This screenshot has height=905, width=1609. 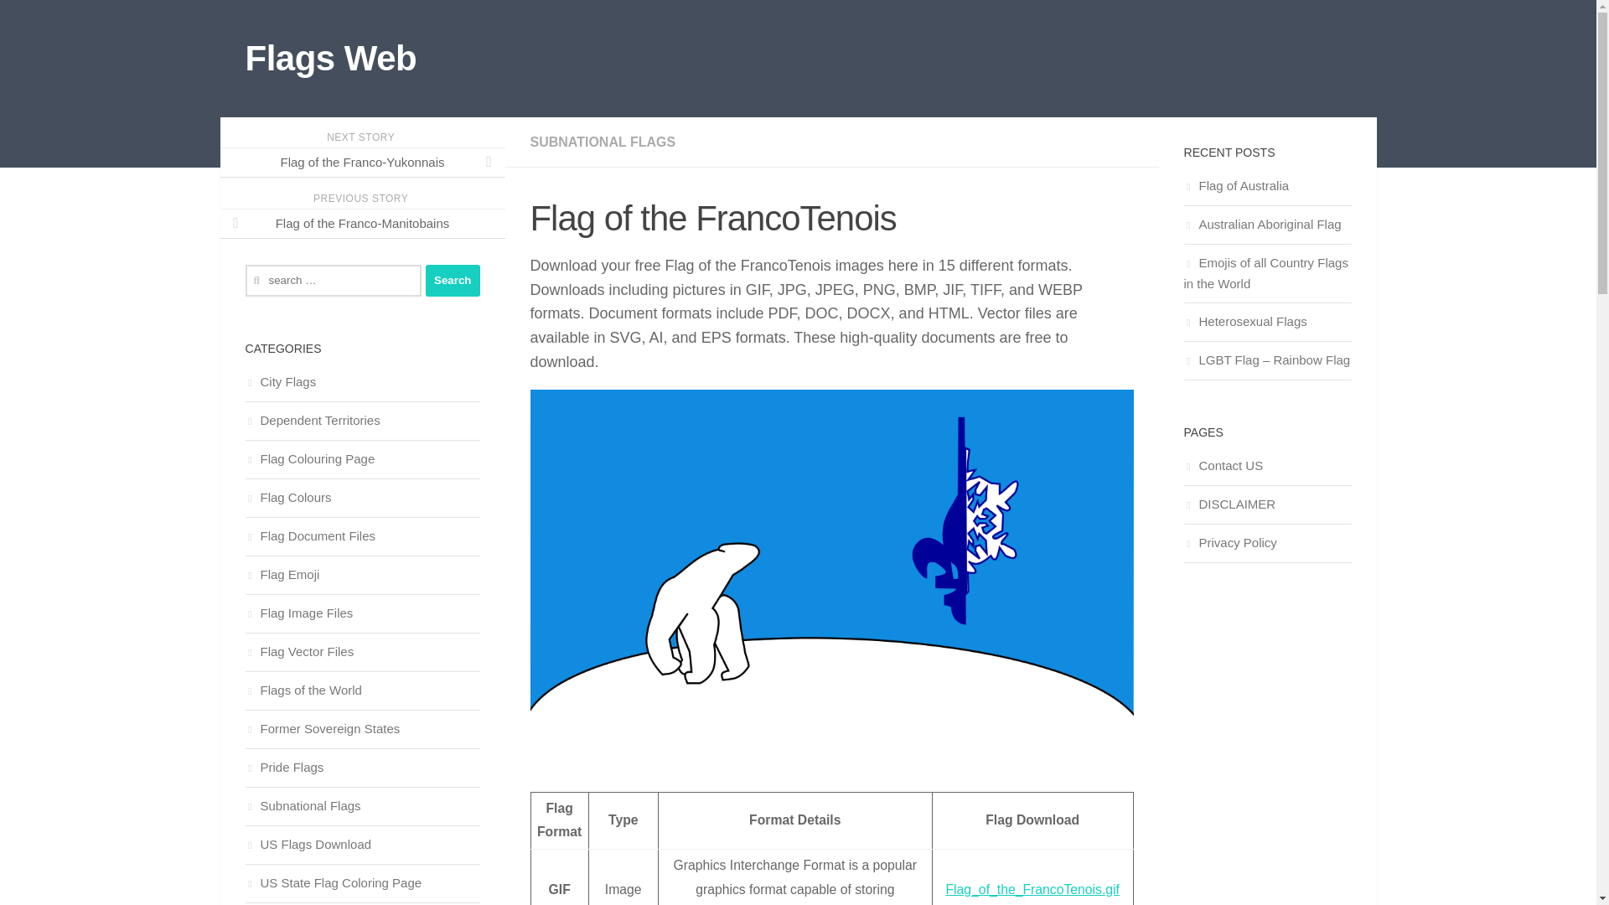 What do you see at coordinates (309, 458) in the screenshot?
I see `Flag Colouring Page` at bounding box center [309, 458].